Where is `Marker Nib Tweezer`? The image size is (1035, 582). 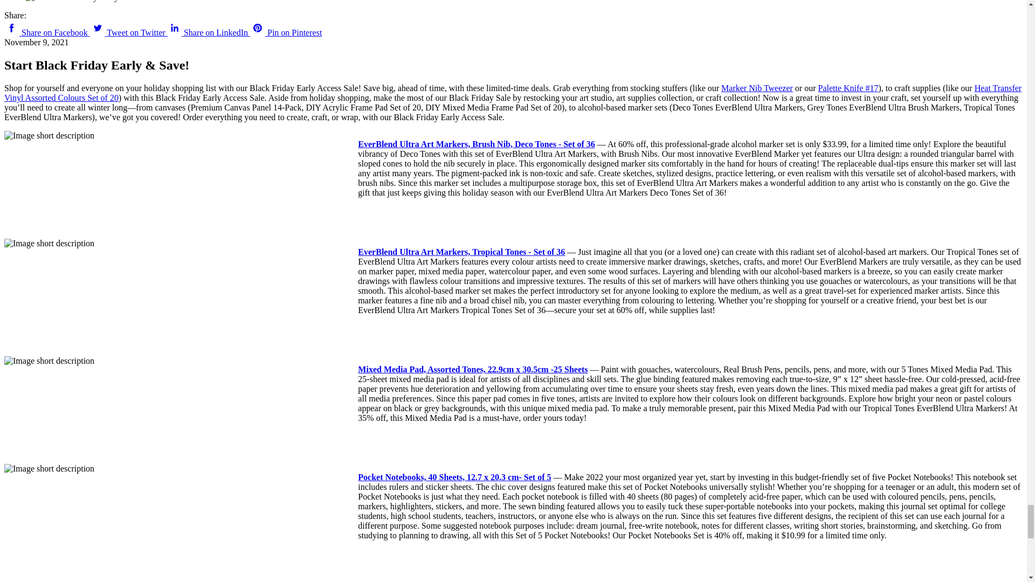 Marker Nib Tweezer is located at coordinates (757, 88).